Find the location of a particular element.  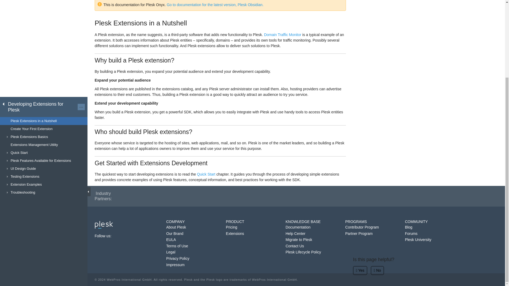

Amazon is located at coordinates (235, 196).